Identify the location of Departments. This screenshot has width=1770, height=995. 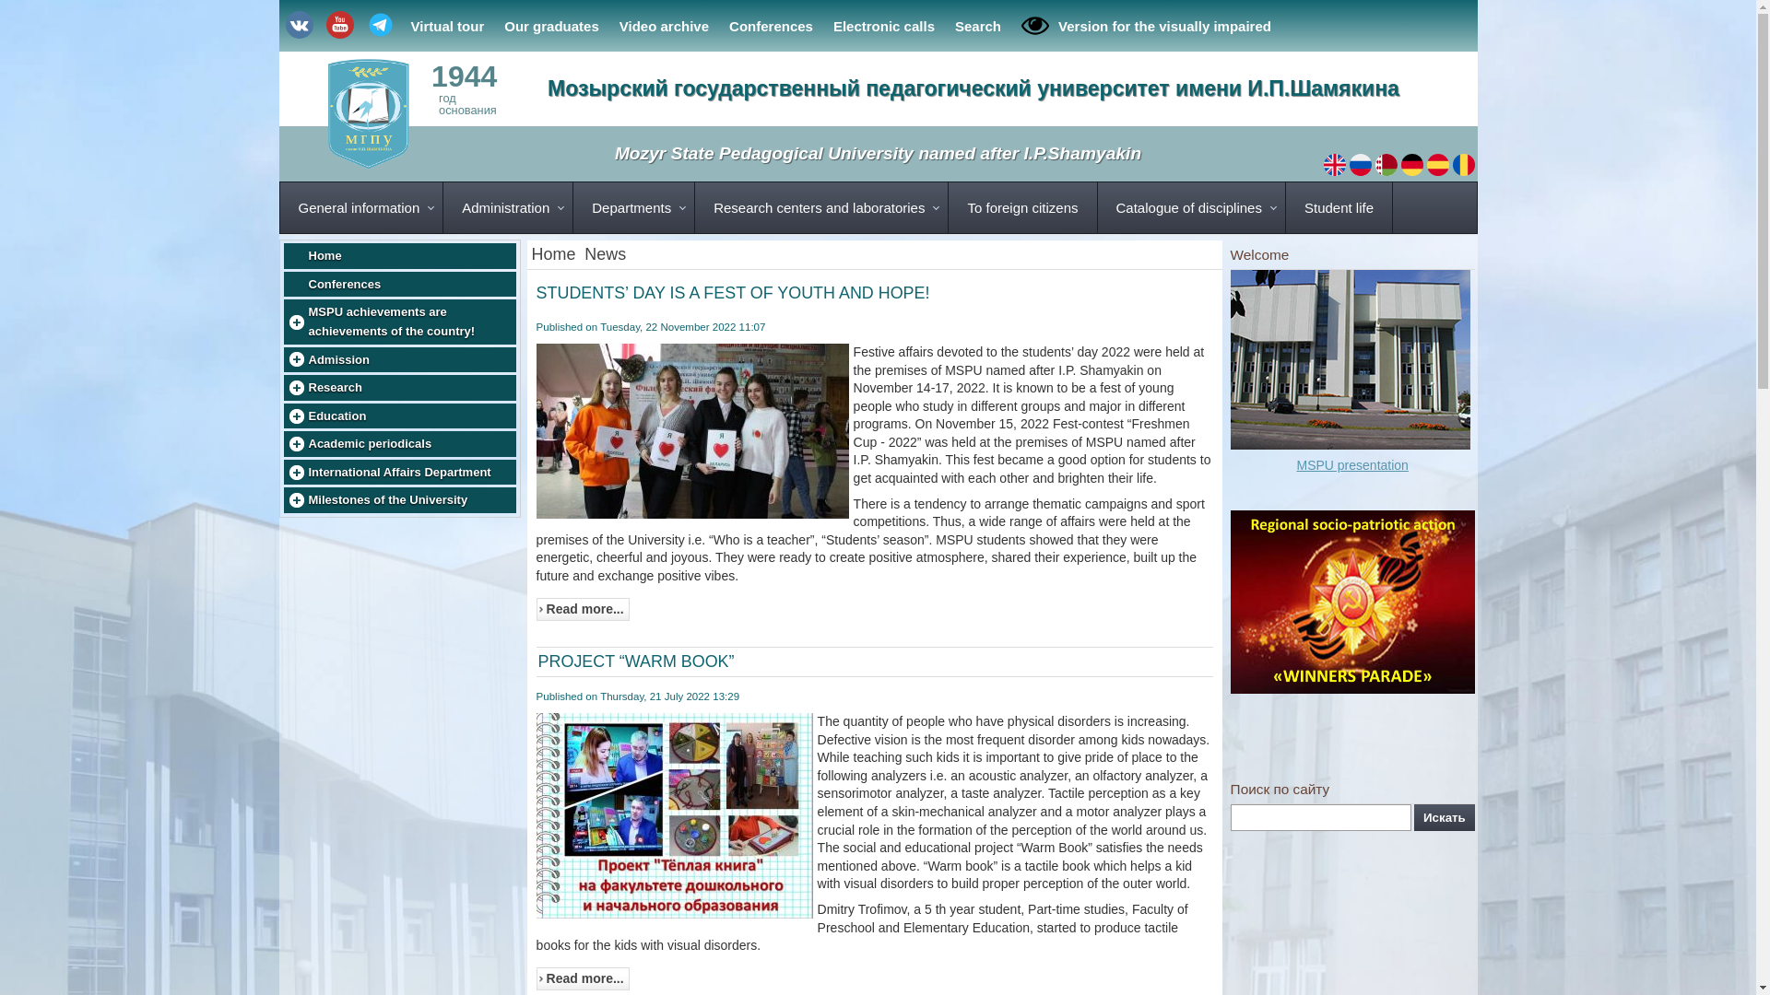
(634, 206).